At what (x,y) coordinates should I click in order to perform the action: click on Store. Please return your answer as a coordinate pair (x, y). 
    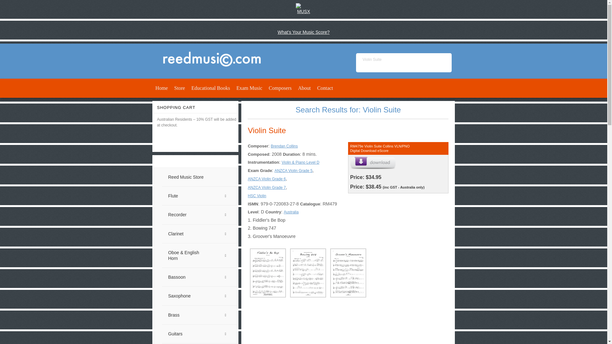
    Looking at the image, I should click on (180, 88).